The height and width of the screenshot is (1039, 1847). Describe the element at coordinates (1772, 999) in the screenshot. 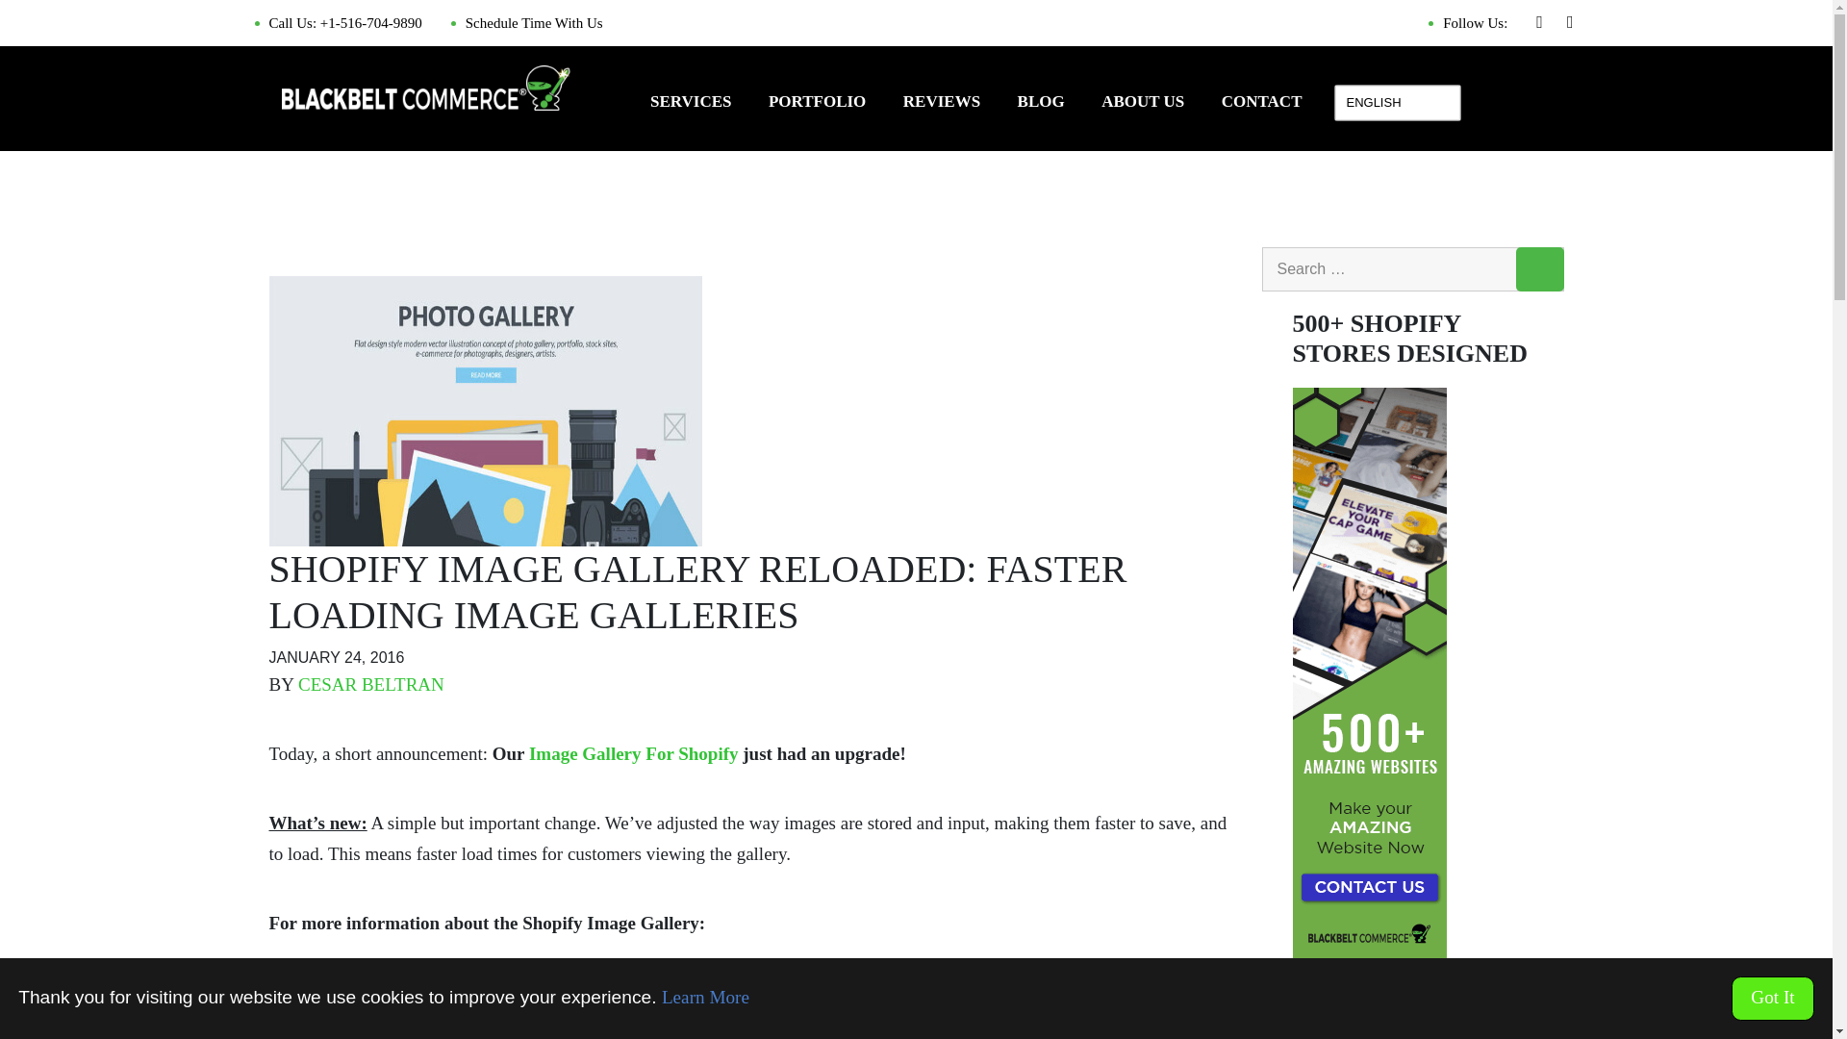

I see `Got It` at that location.